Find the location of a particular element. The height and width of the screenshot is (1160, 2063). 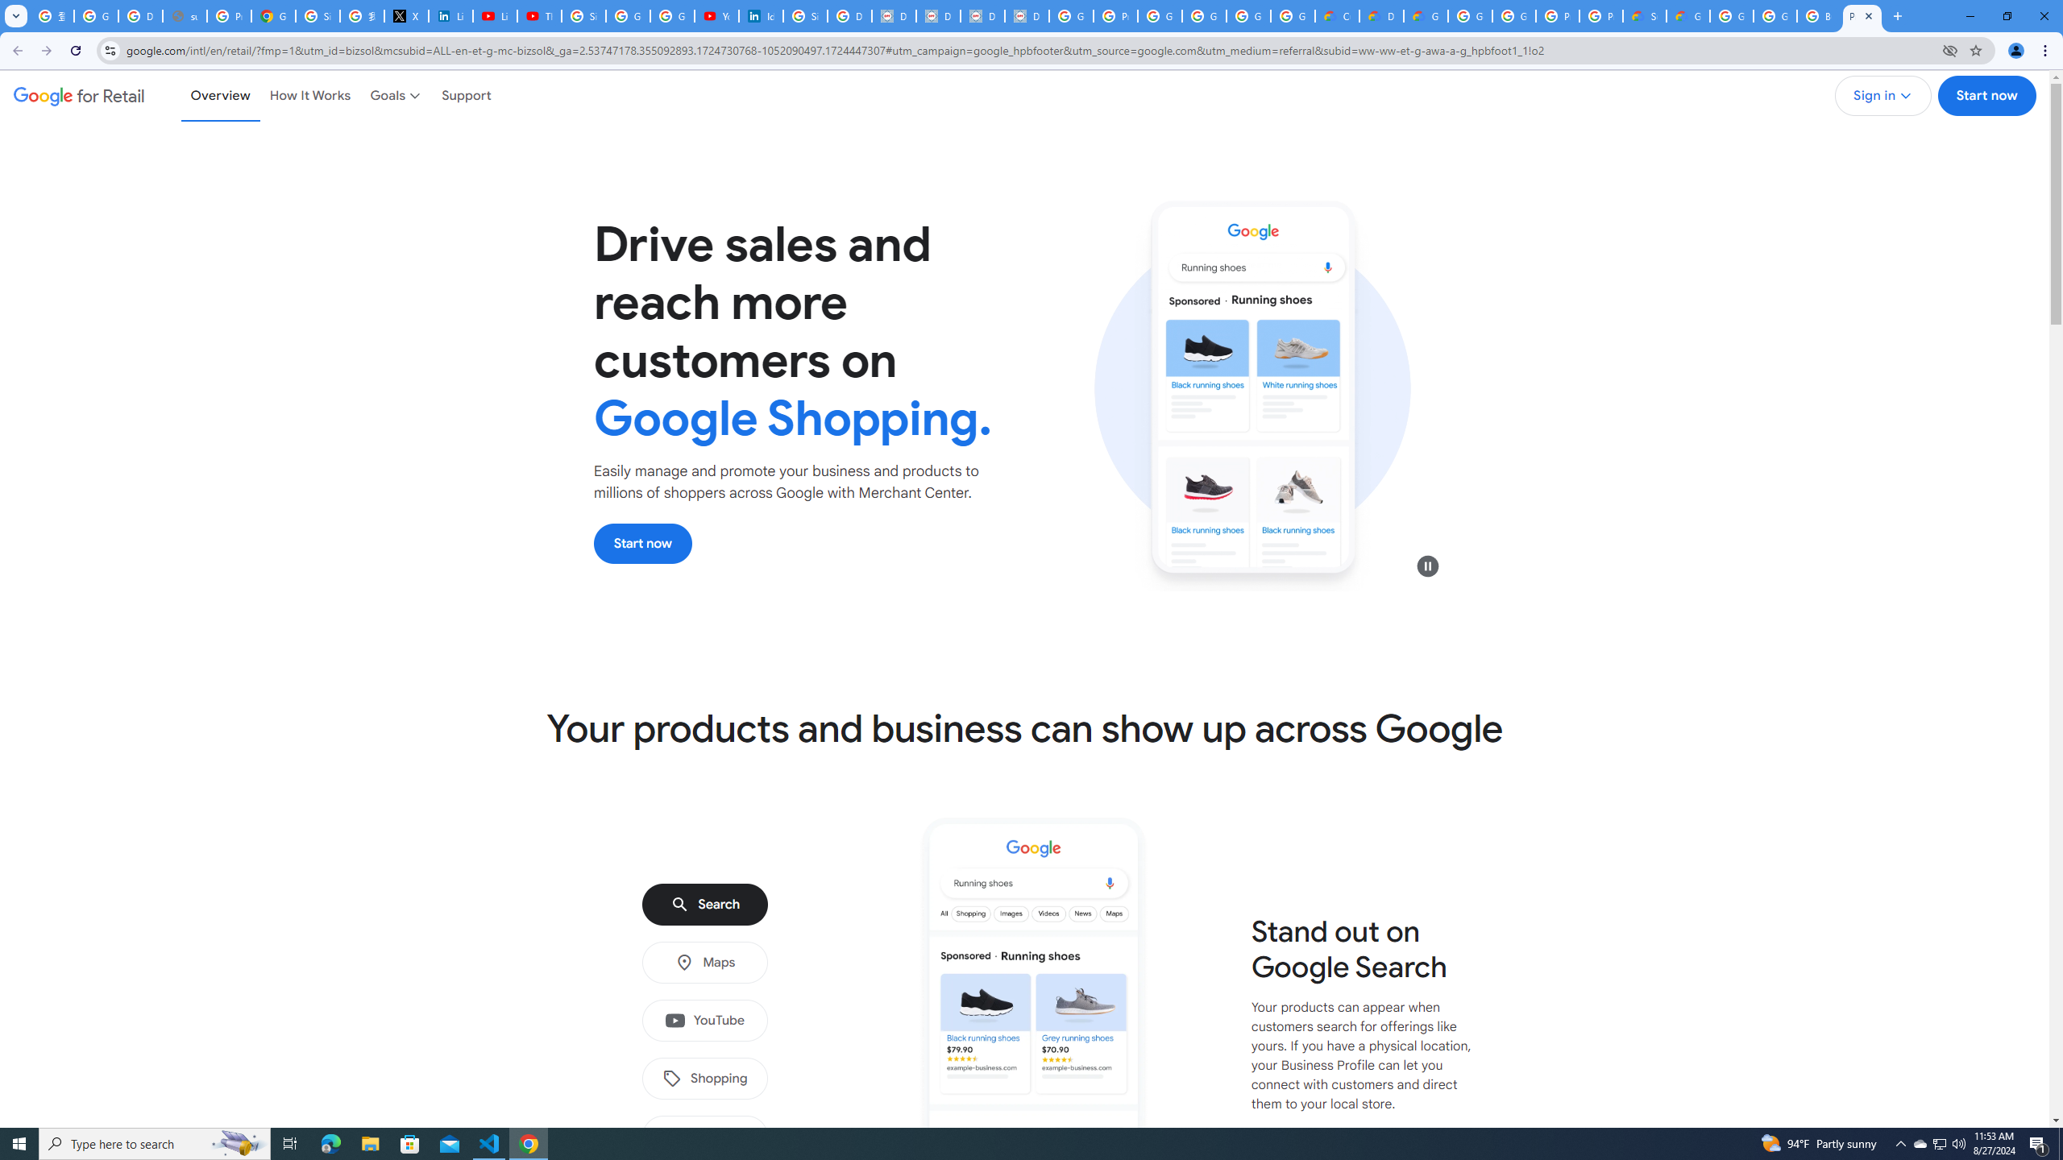

Data Privacy Framework is located at coordinates (1027, 16).